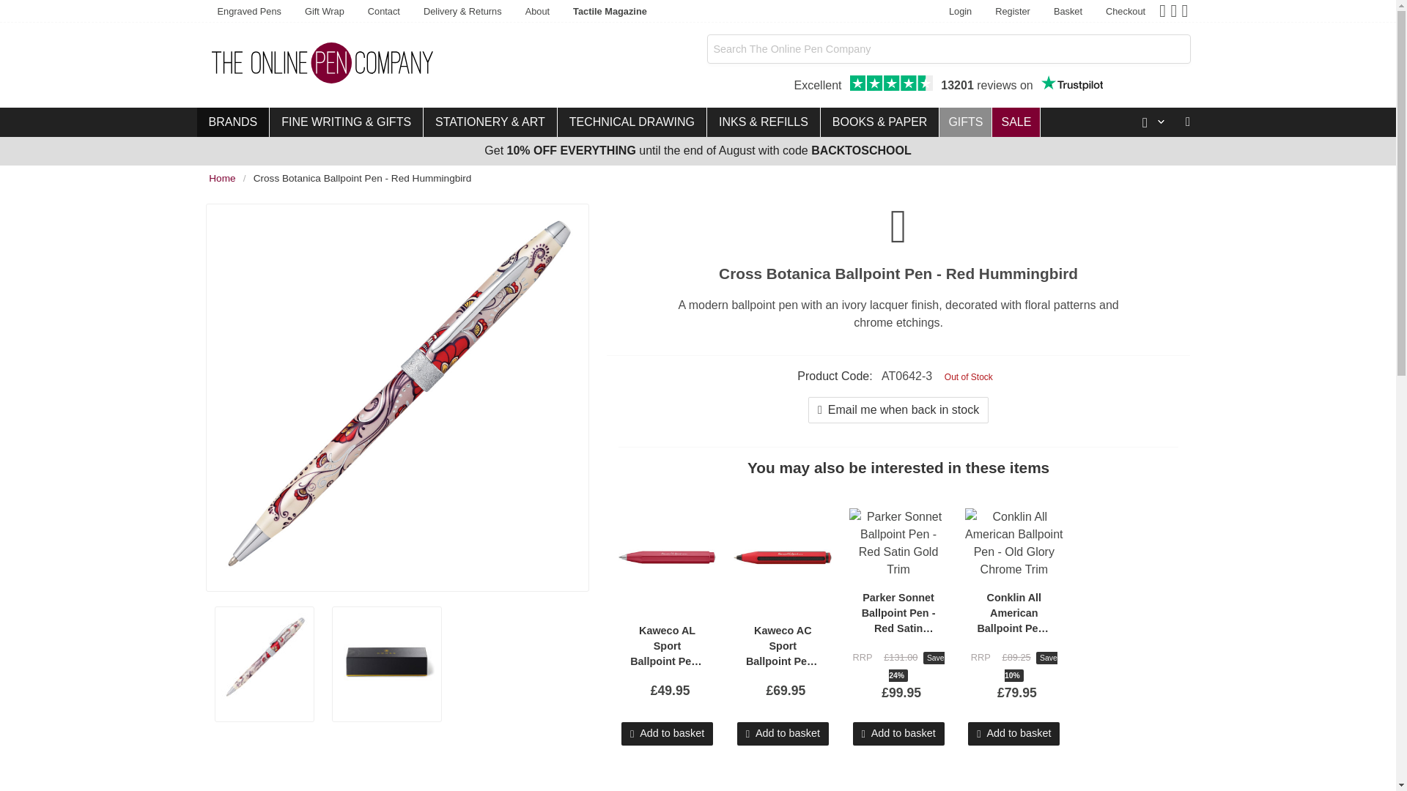  Describe the element at coordinates (1068, 12) in the screenshot. I see `About` at that location.